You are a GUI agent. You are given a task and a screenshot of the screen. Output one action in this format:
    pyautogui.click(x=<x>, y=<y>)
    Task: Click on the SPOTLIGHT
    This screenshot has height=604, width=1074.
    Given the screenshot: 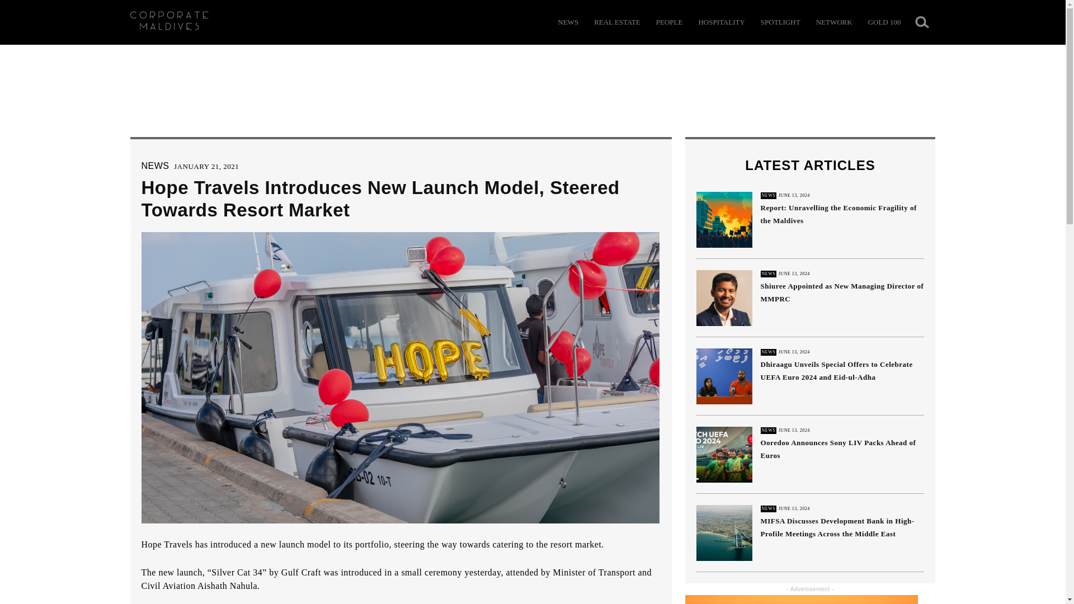 What is the action you would take?
    pyautogui.click(x=780, y=22)
    